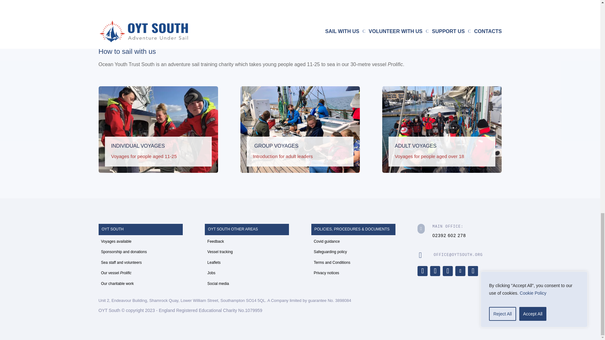 The width and height of the screenshot is (605, 340). Describe the element at coordinates (422, 271) in the screenshot. I see `Follow on Facebook` at that location.